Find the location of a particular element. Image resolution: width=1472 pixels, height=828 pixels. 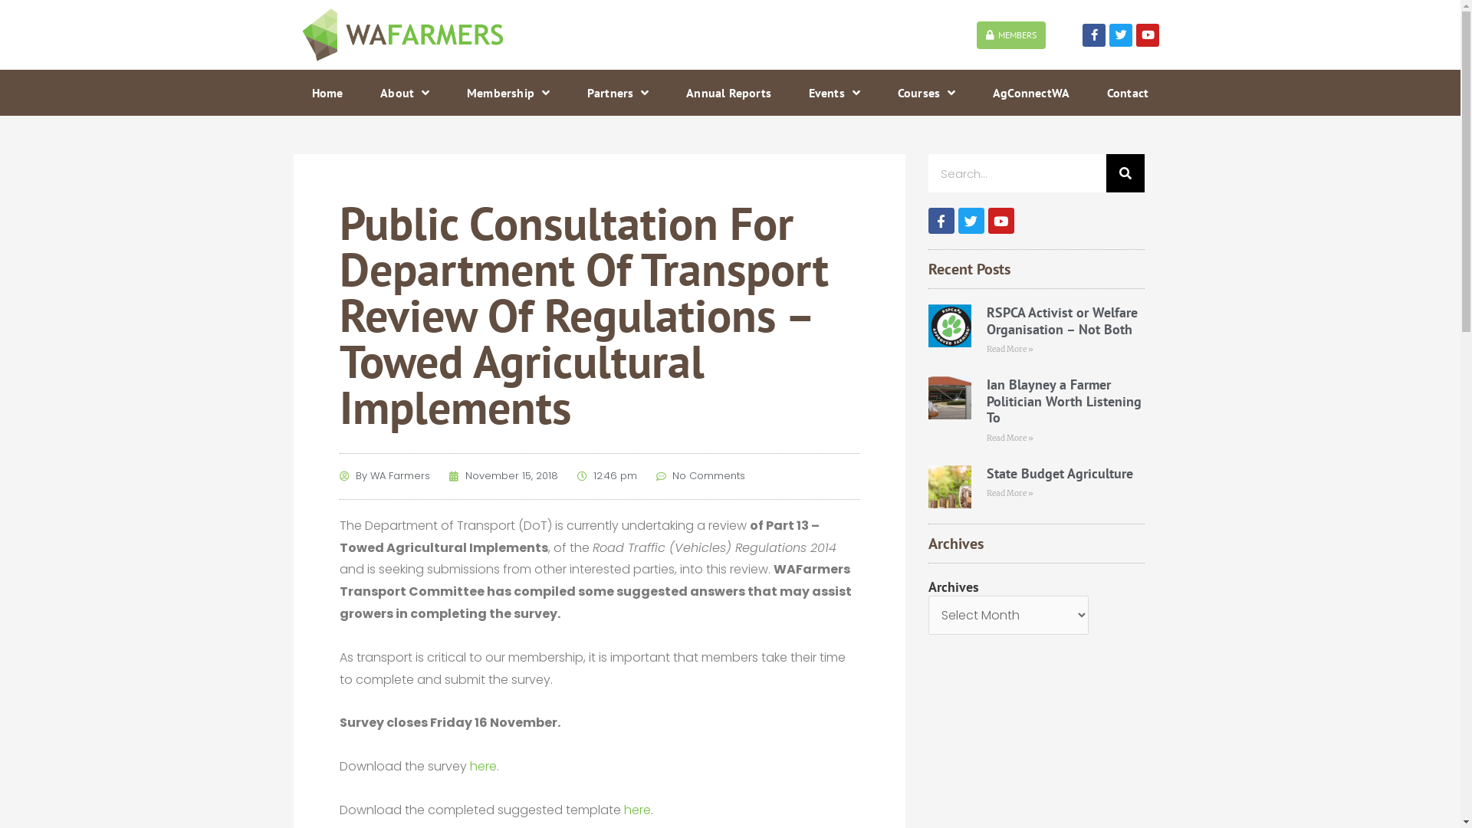

Membership is located at coordinates (509, 93).